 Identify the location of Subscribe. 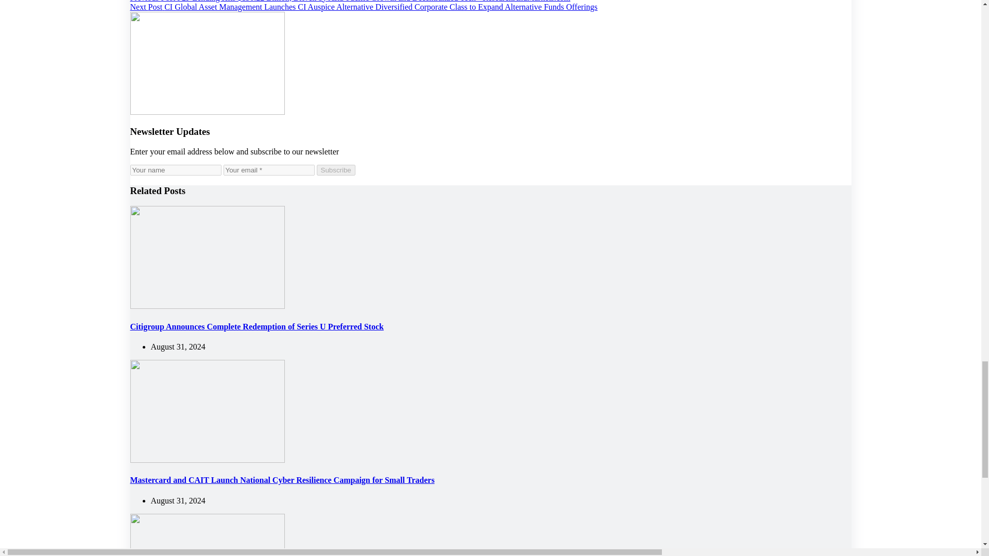
(336, 170).